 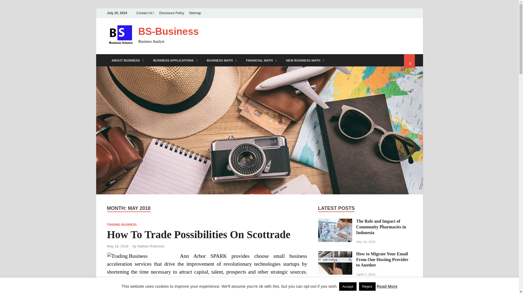 I want to click on Sitemap, so click(x=195, y=13).